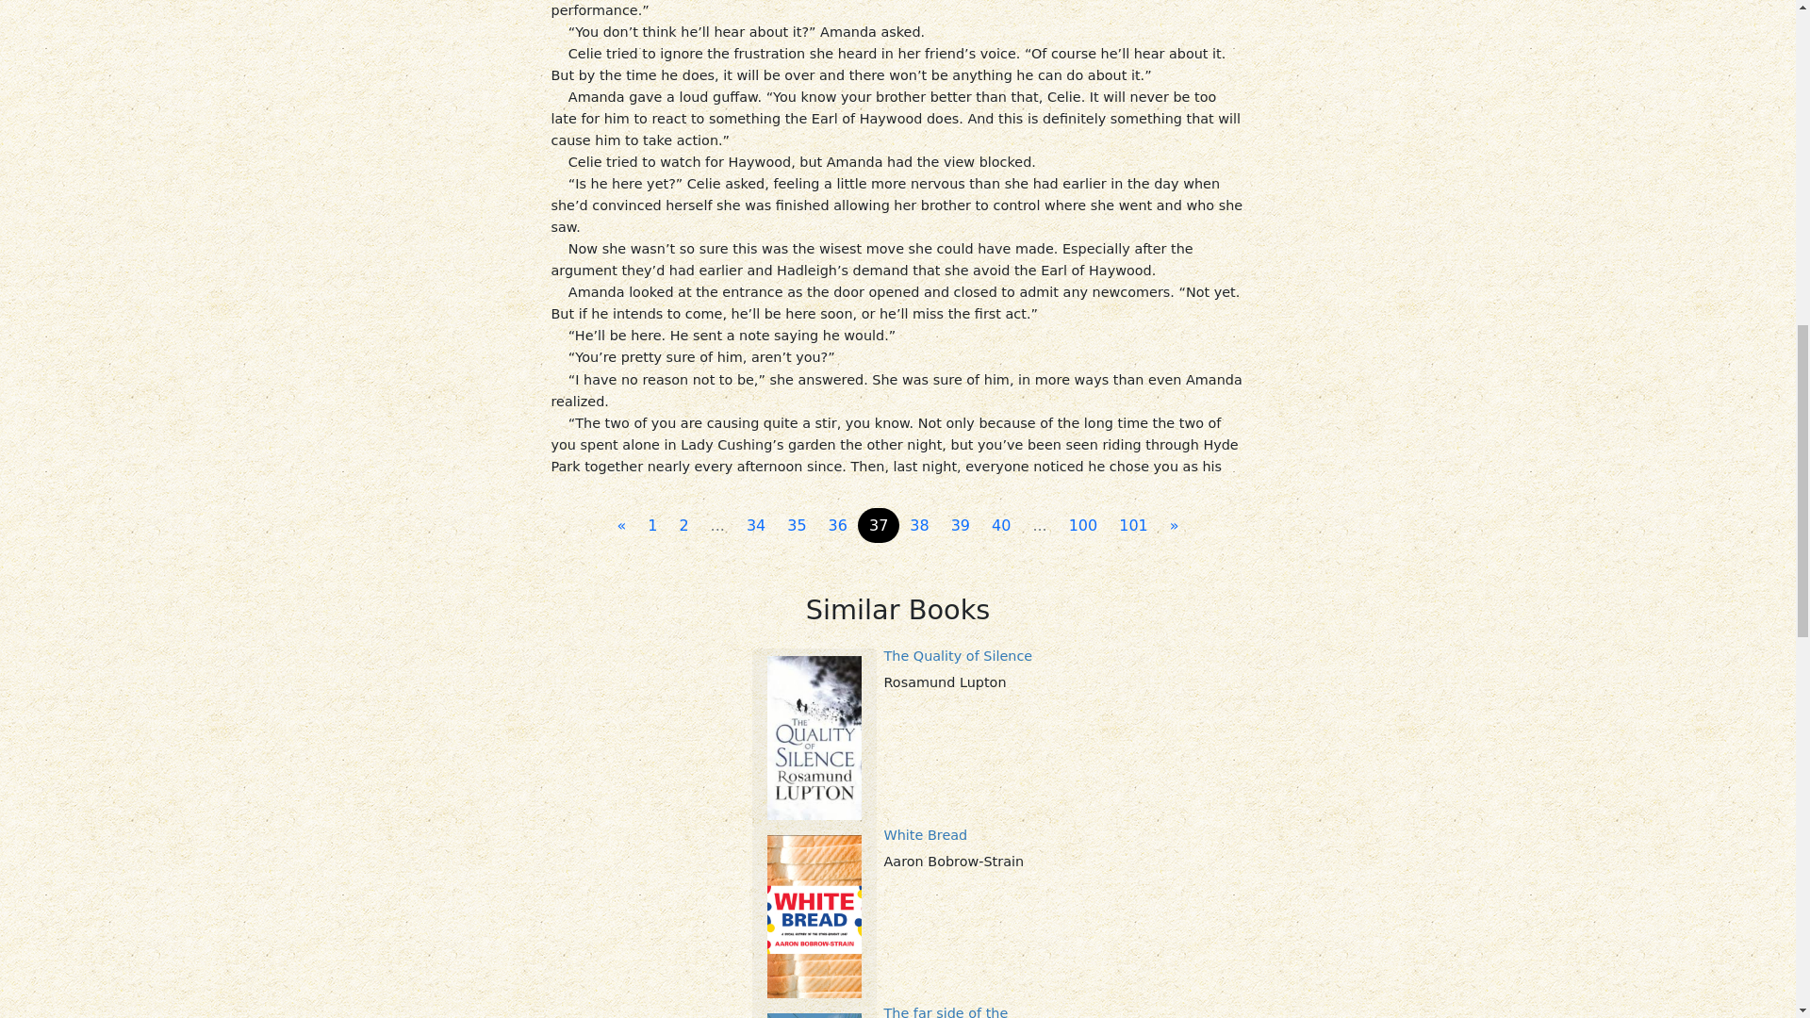  Describe the element at coordinates (717, 525) in the screenshot. I see `...` at that location.